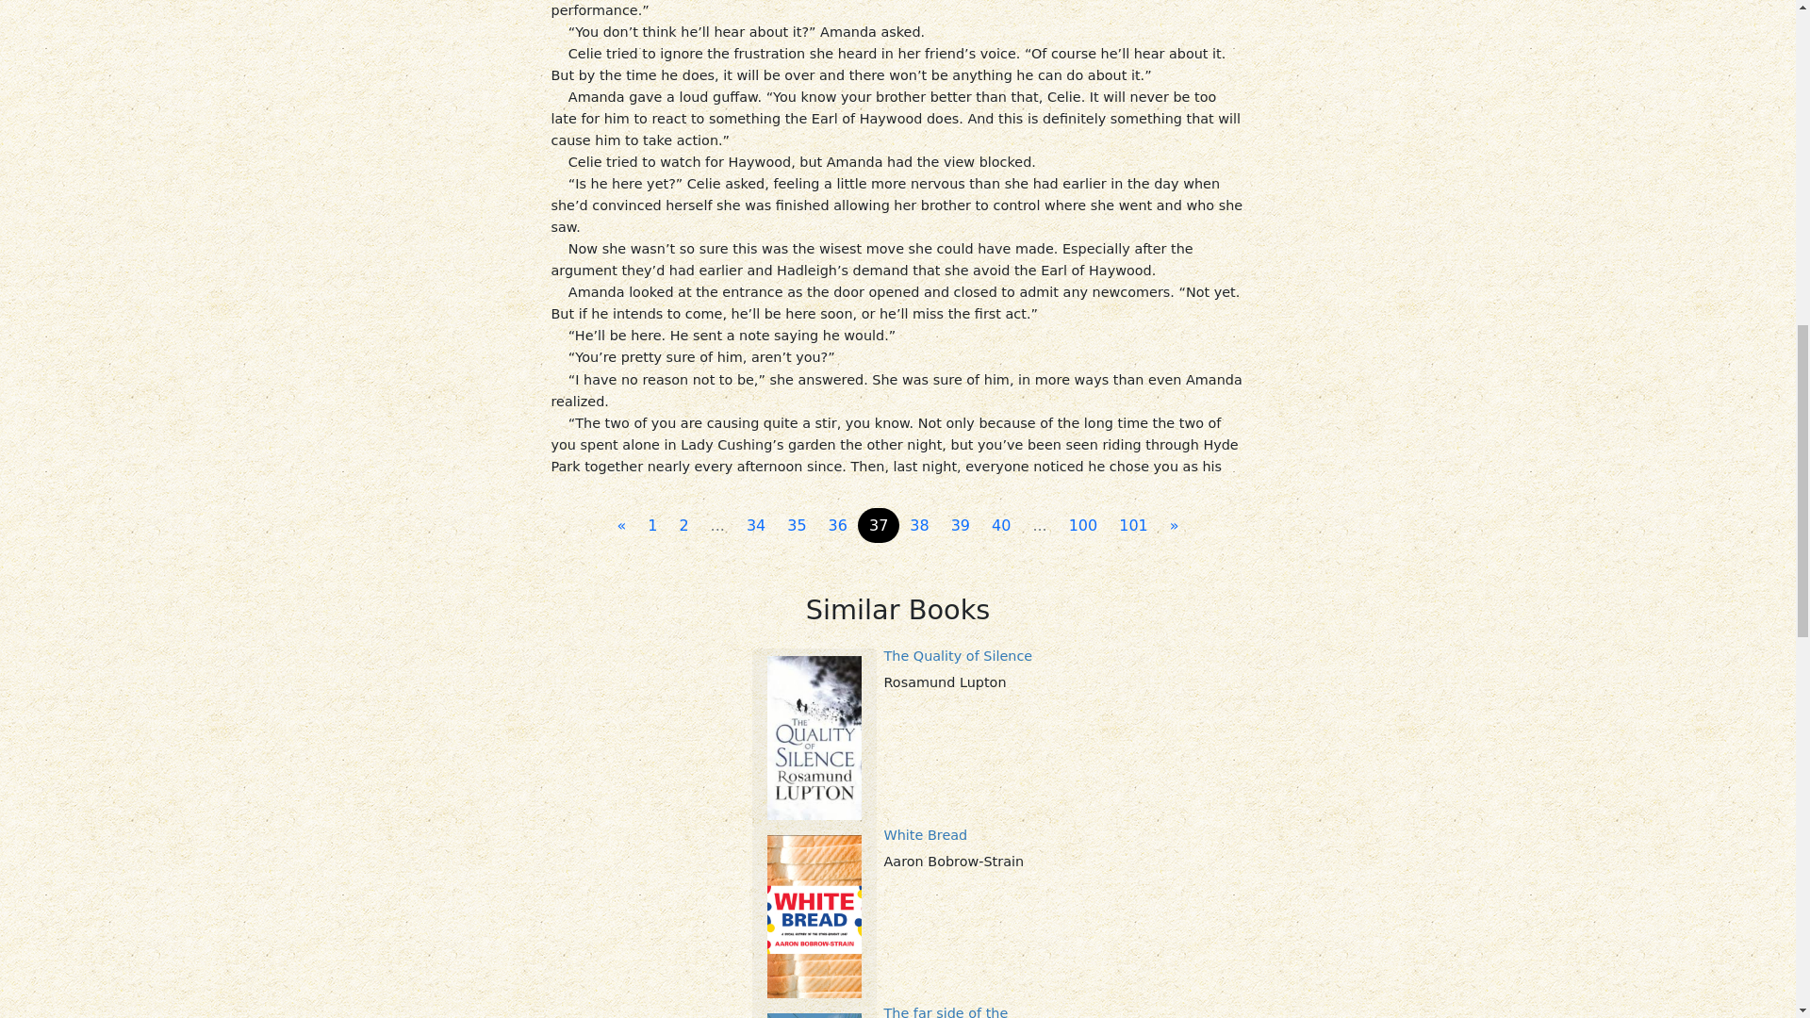  Describe the element at coordinates (717, 525) in the screenshot. I see `...` at that location.